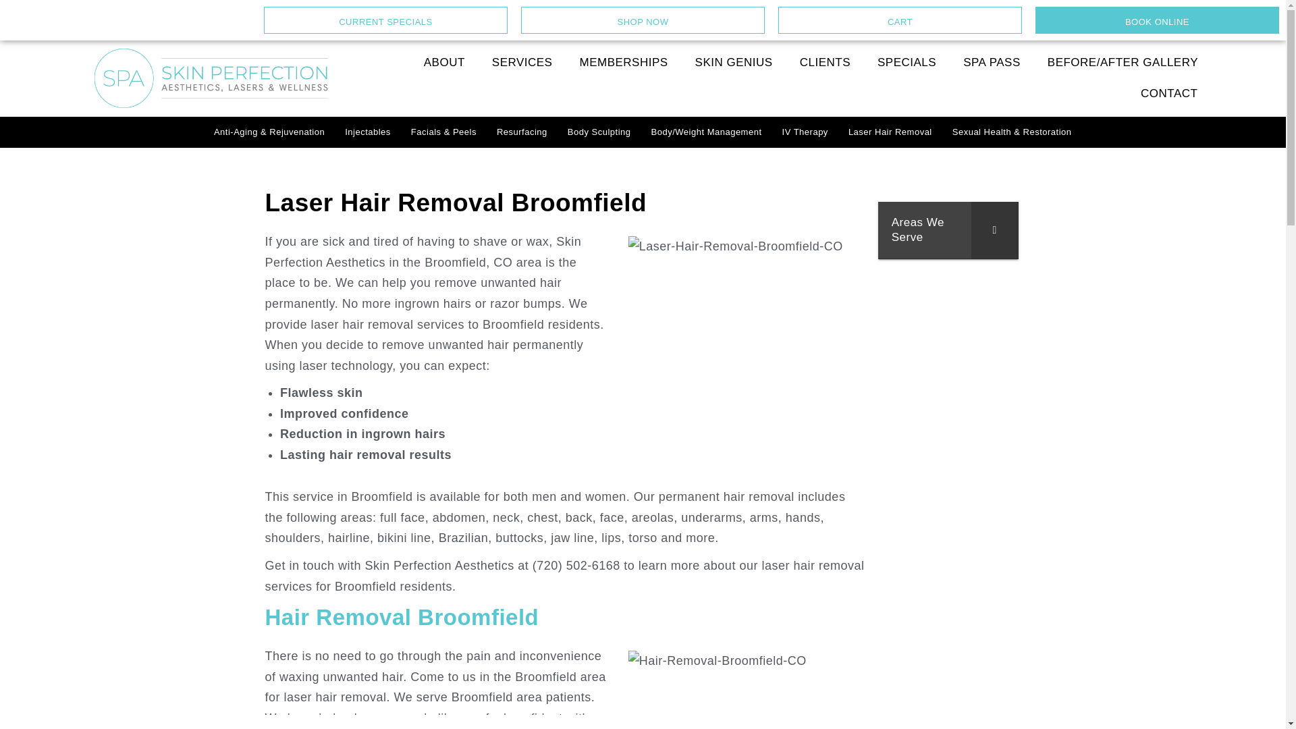  What do you see at coordinates (1169, 93) in the screenshot?
I see `CONTACT` at bounding box center [1169, 93].